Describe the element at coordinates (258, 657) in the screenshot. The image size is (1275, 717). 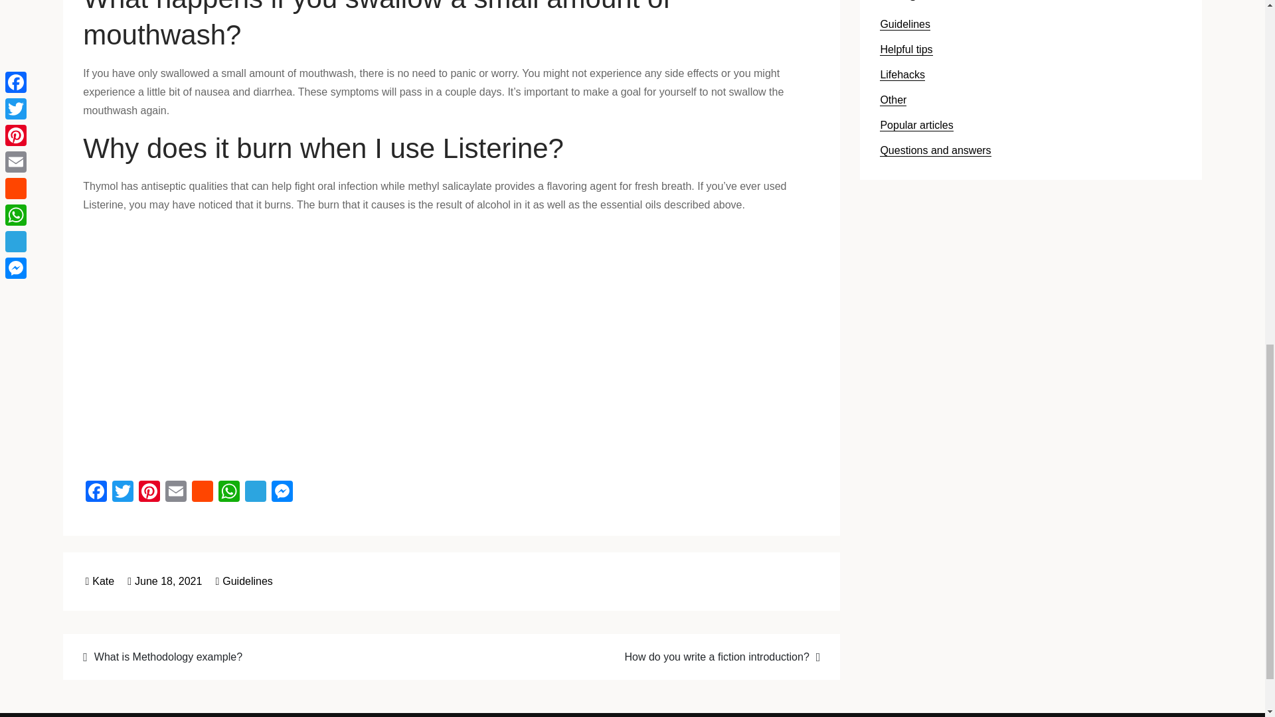
I see `What is Methodology example?` at that location.